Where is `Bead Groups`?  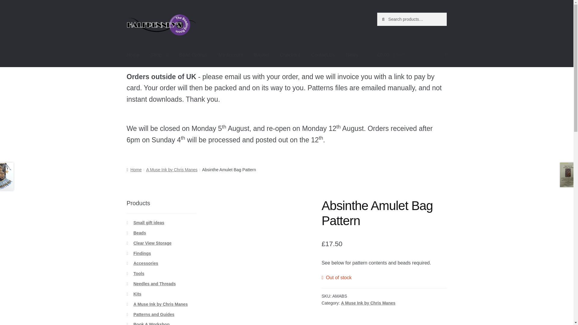
Bead Groups is located at coordinates (193, 55).